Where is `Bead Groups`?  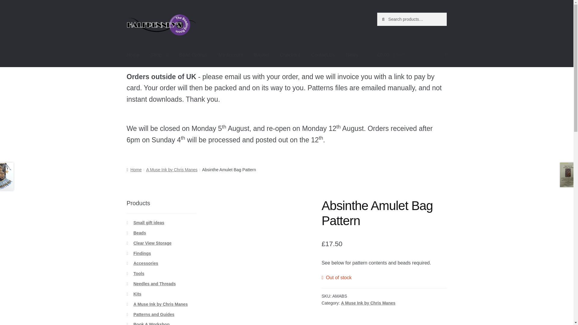
Bead Groups is located at coordinates (193, 55).